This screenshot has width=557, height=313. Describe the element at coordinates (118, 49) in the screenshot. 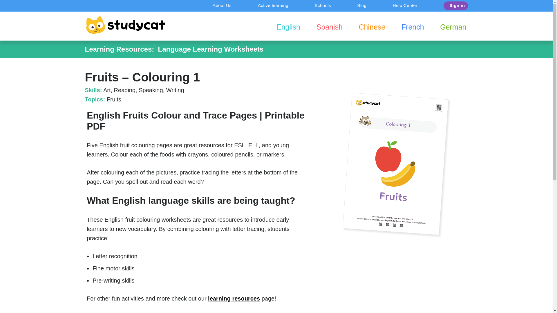

I see `Learning Resources` at that location.